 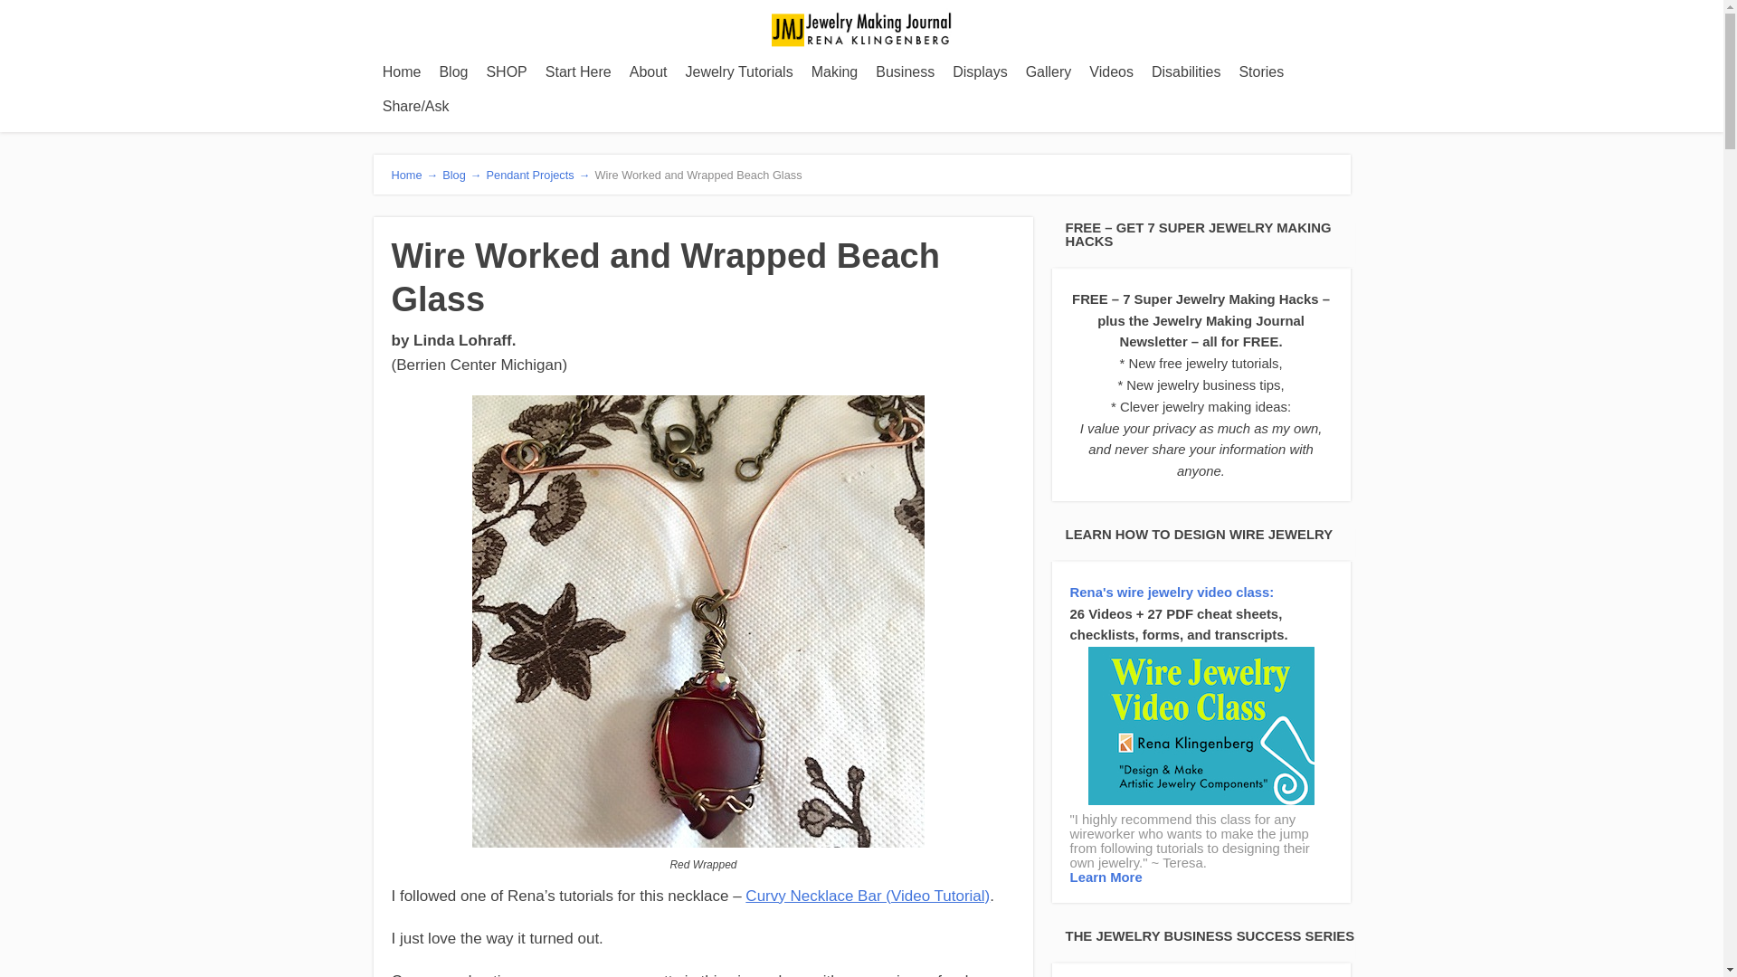 What do you see at coordinates (402, 72) in the screenshot?
I see `Home` at bounding box center [402, 72].